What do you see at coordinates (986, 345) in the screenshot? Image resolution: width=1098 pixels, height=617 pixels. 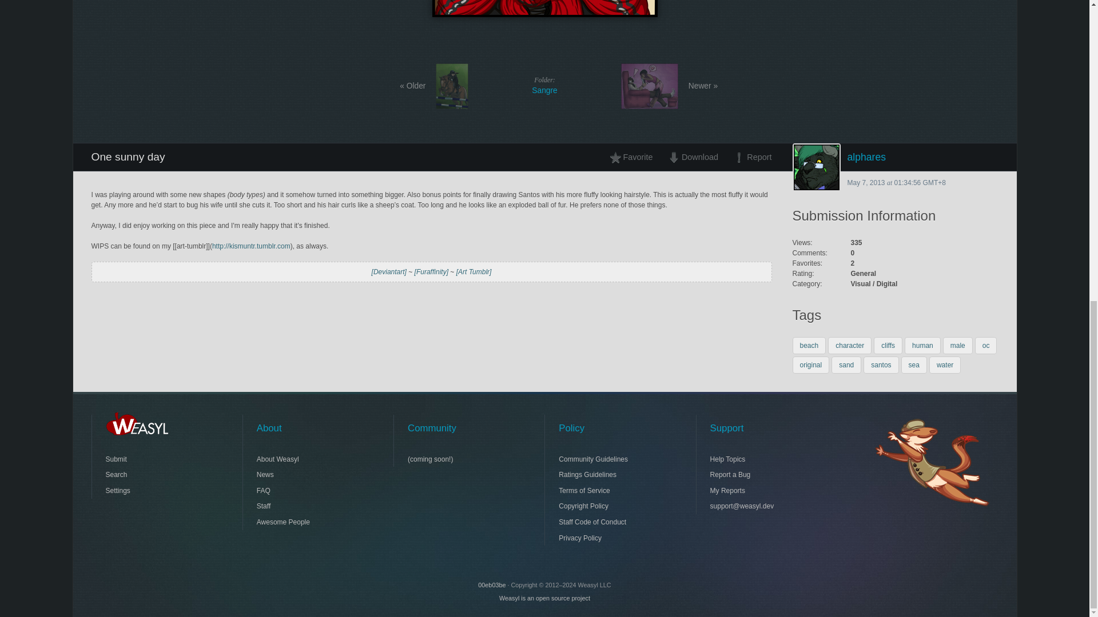 I see `oc` at bounding box center [986, 345].